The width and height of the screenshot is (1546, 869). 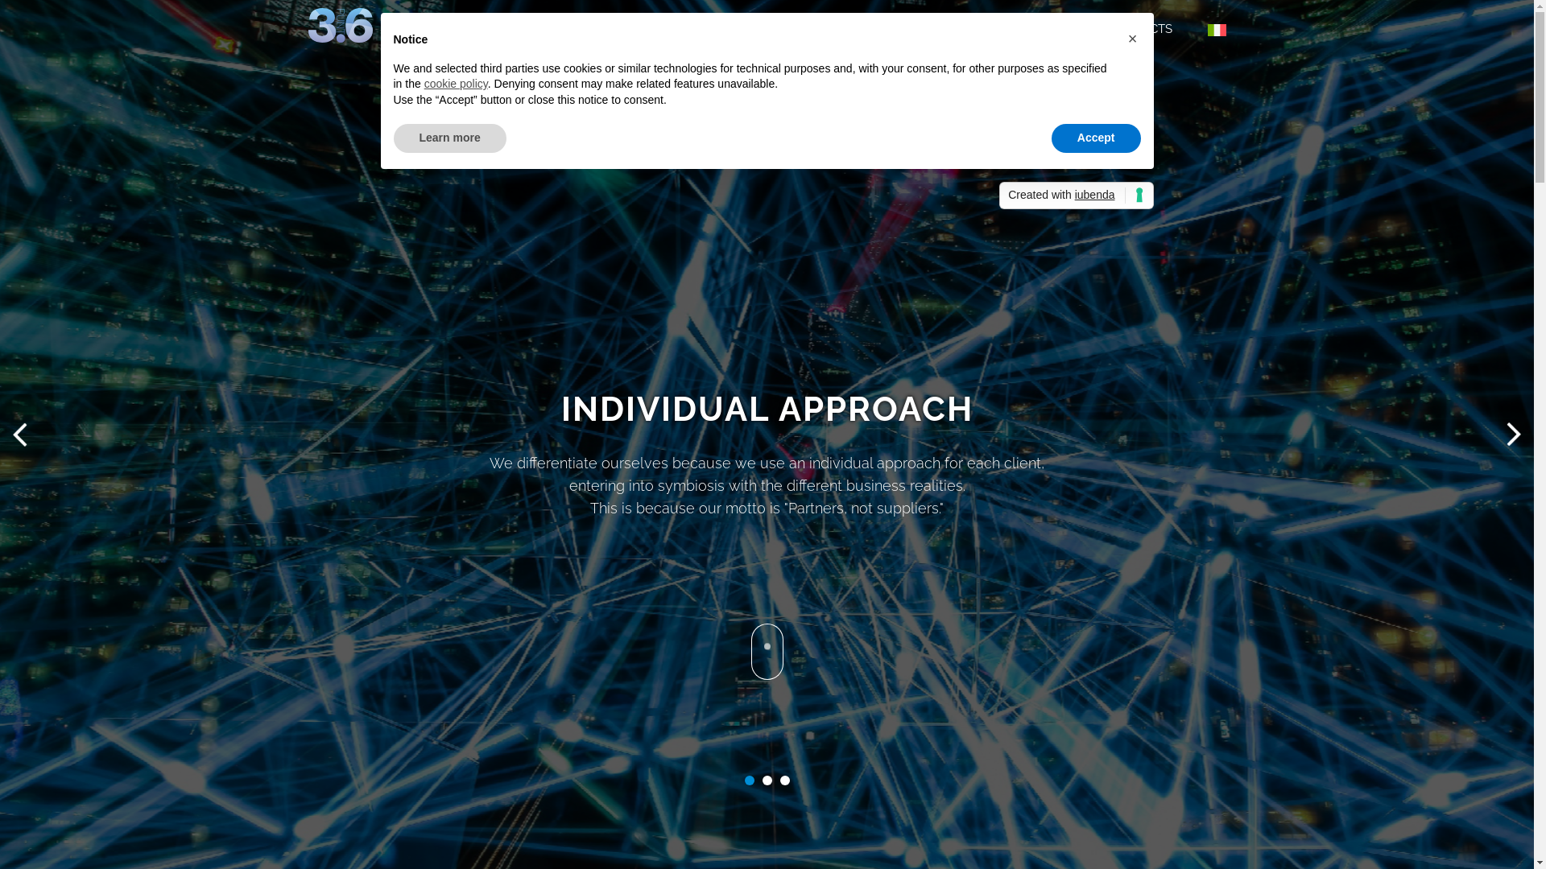 I want to click on TECHNOLOGIES, so click(x=823, y=29).